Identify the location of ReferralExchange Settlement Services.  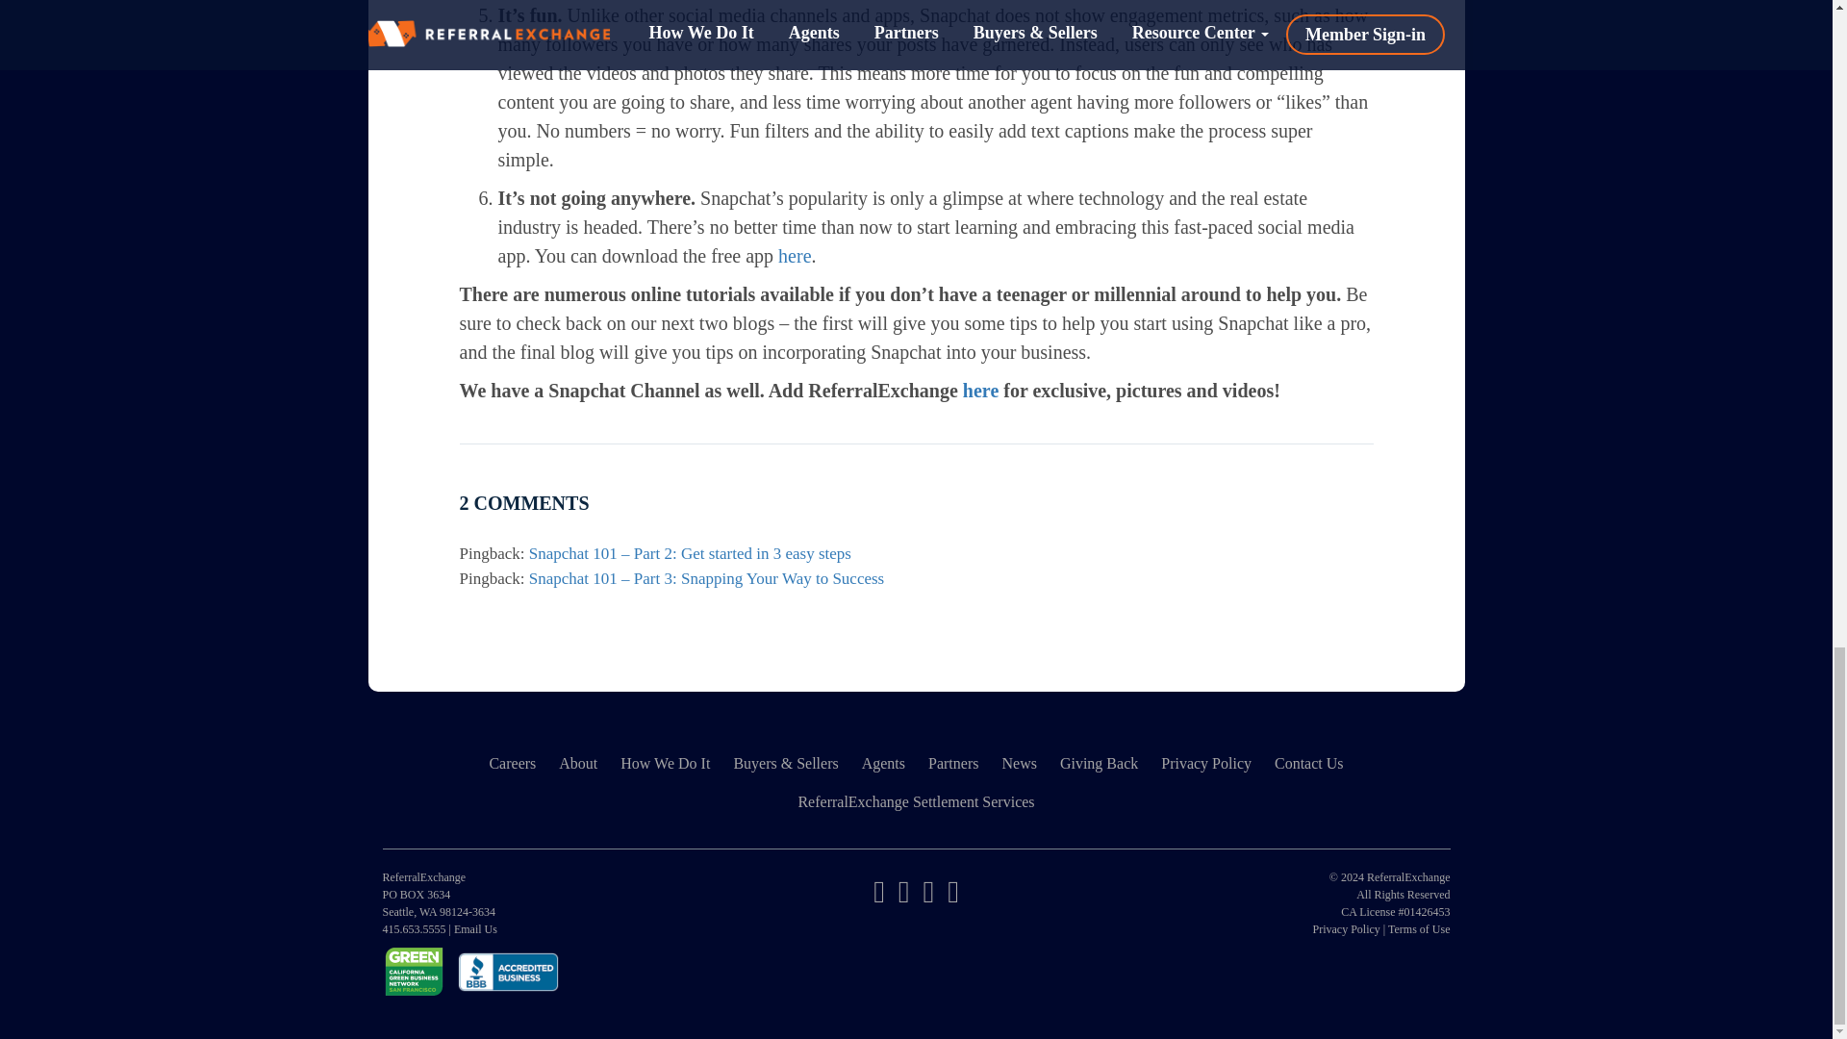
(916, 802).